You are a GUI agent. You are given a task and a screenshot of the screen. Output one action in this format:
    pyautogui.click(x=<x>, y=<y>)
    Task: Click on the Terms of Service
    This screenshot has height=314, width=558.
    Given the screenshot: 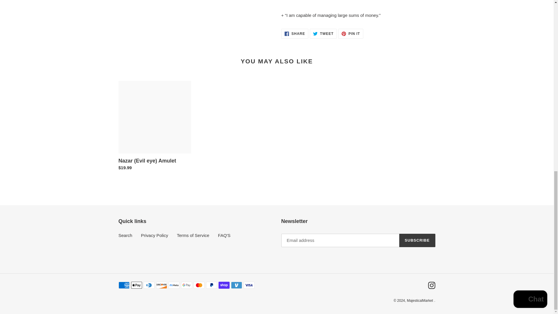 What is the action you would take?
    pyautogui.click(x=193, y=235)
    